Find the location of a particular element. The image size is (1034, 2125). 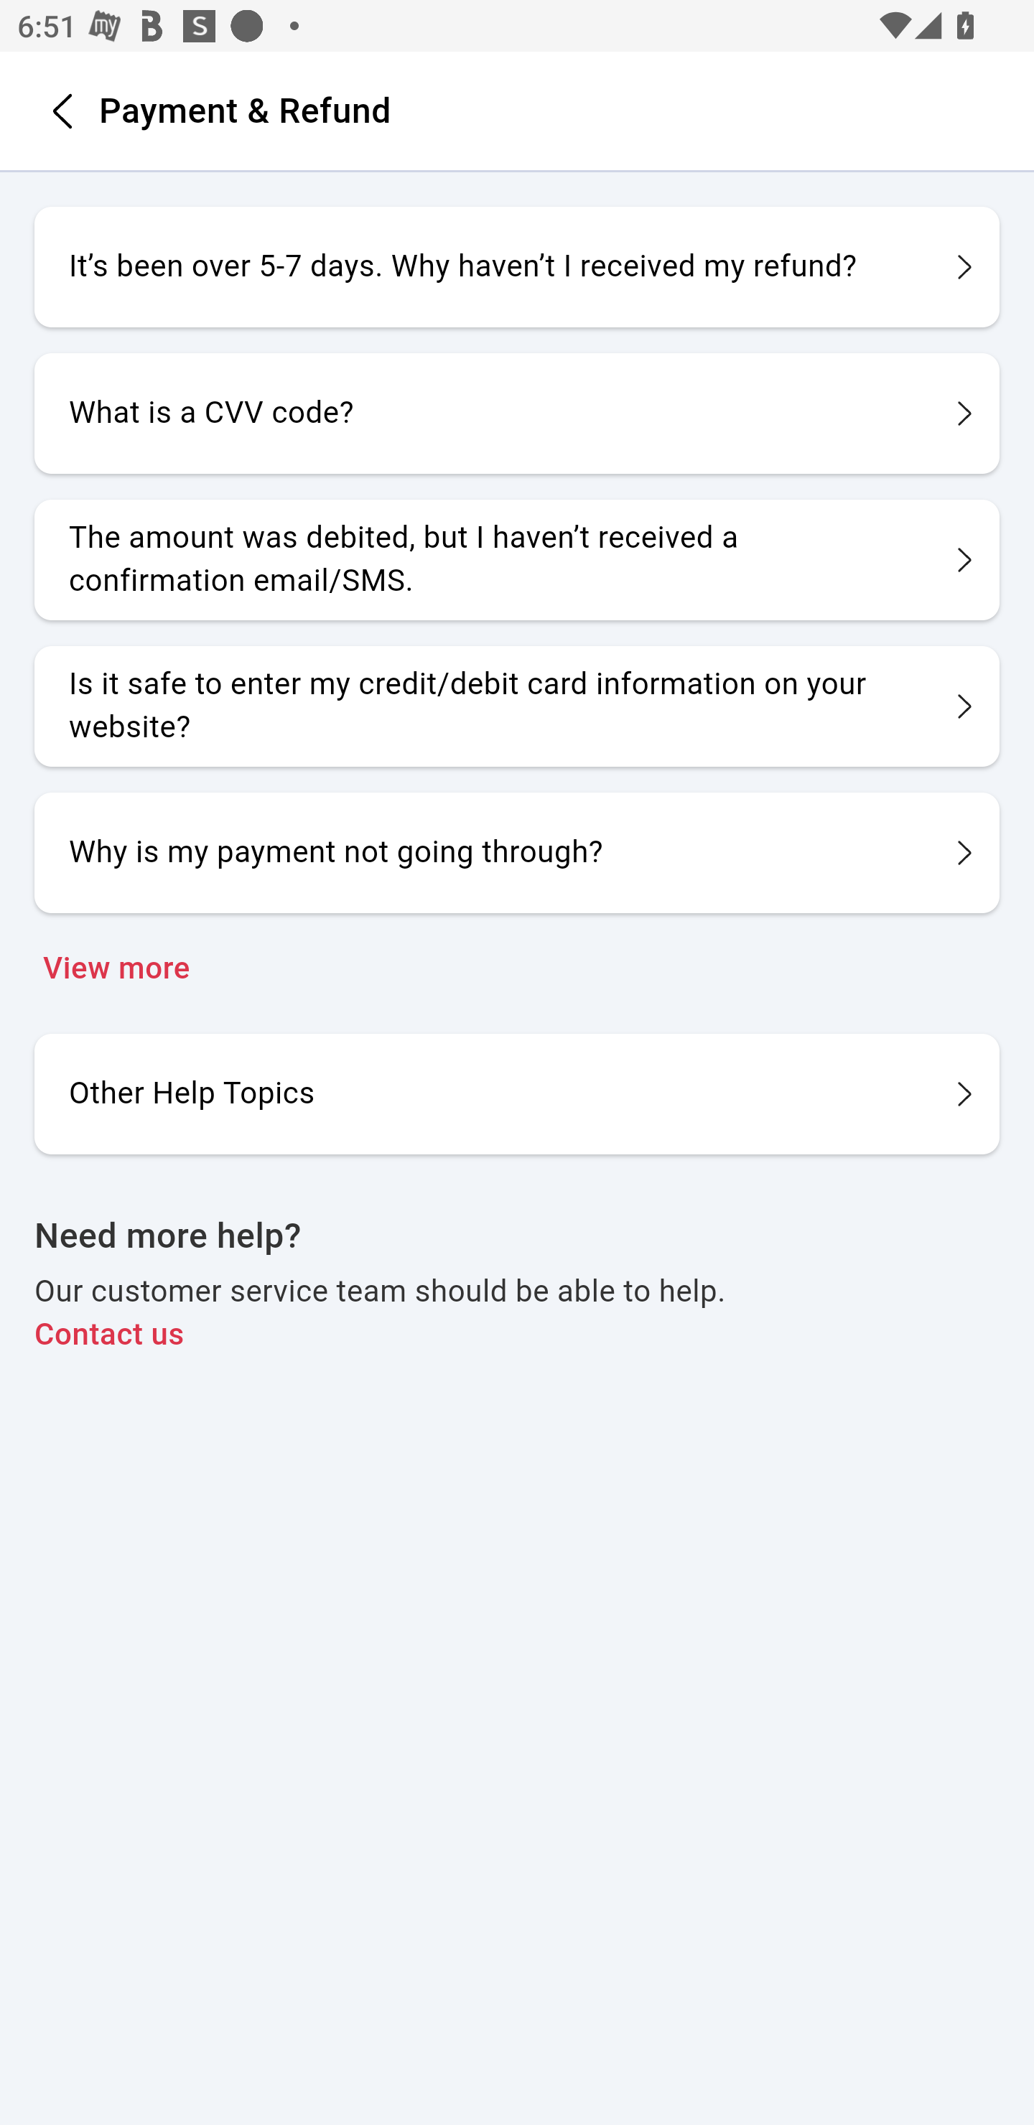

View more is located at coordinates (517, 969).